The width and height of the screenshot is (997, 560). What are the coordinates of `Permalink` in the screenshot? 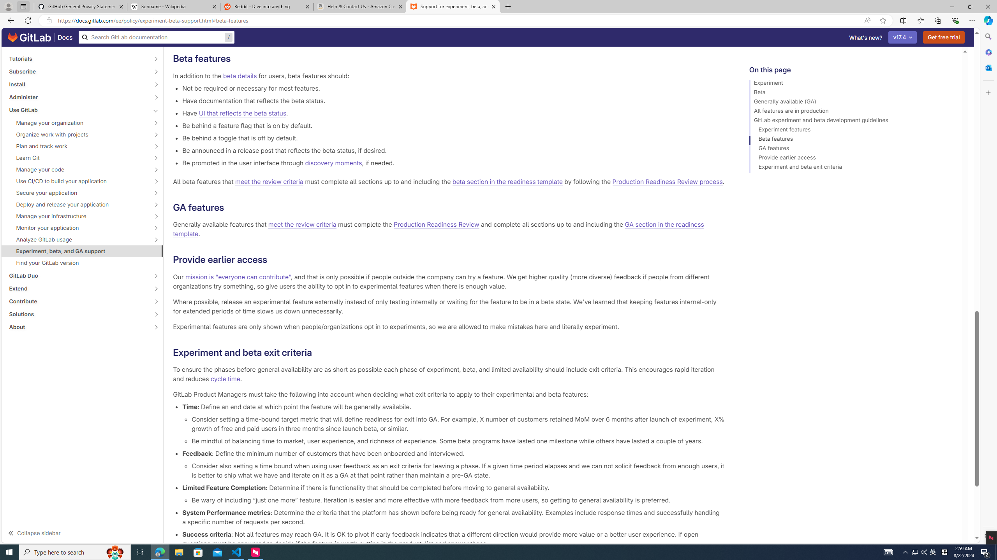 It's located at (318, 352).